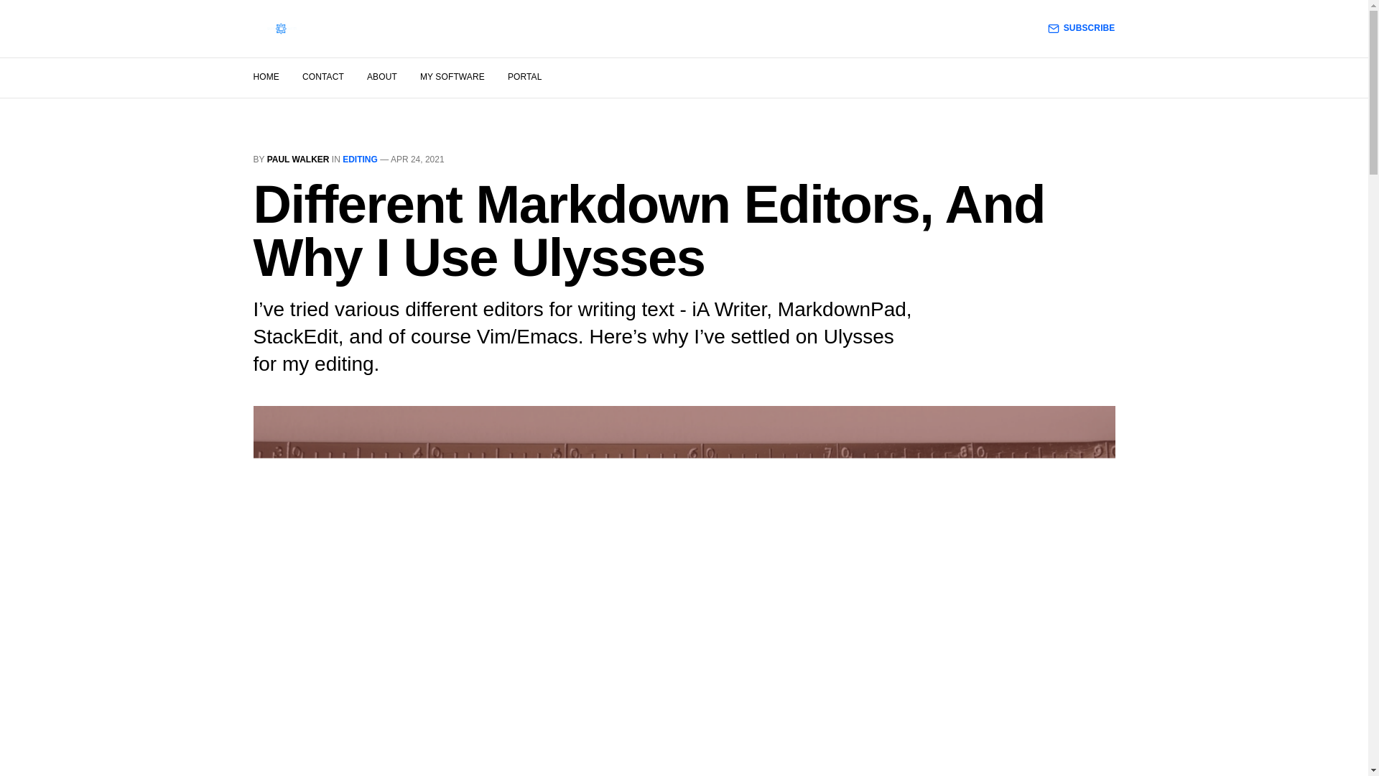 The height and width of the screenshot is (776, 1379). I want to click on EDITING, so click(360, 159).